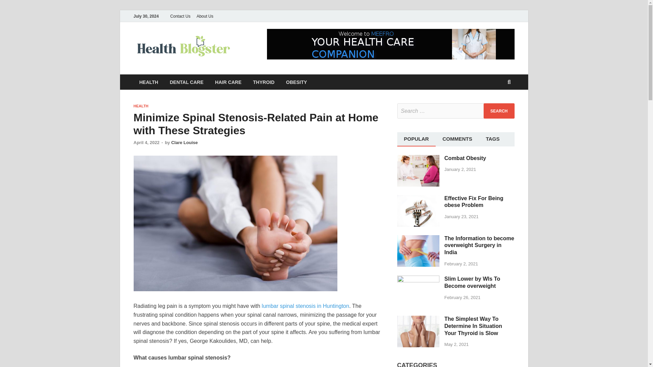  I want to click on Contact Us, so click(180, 16).